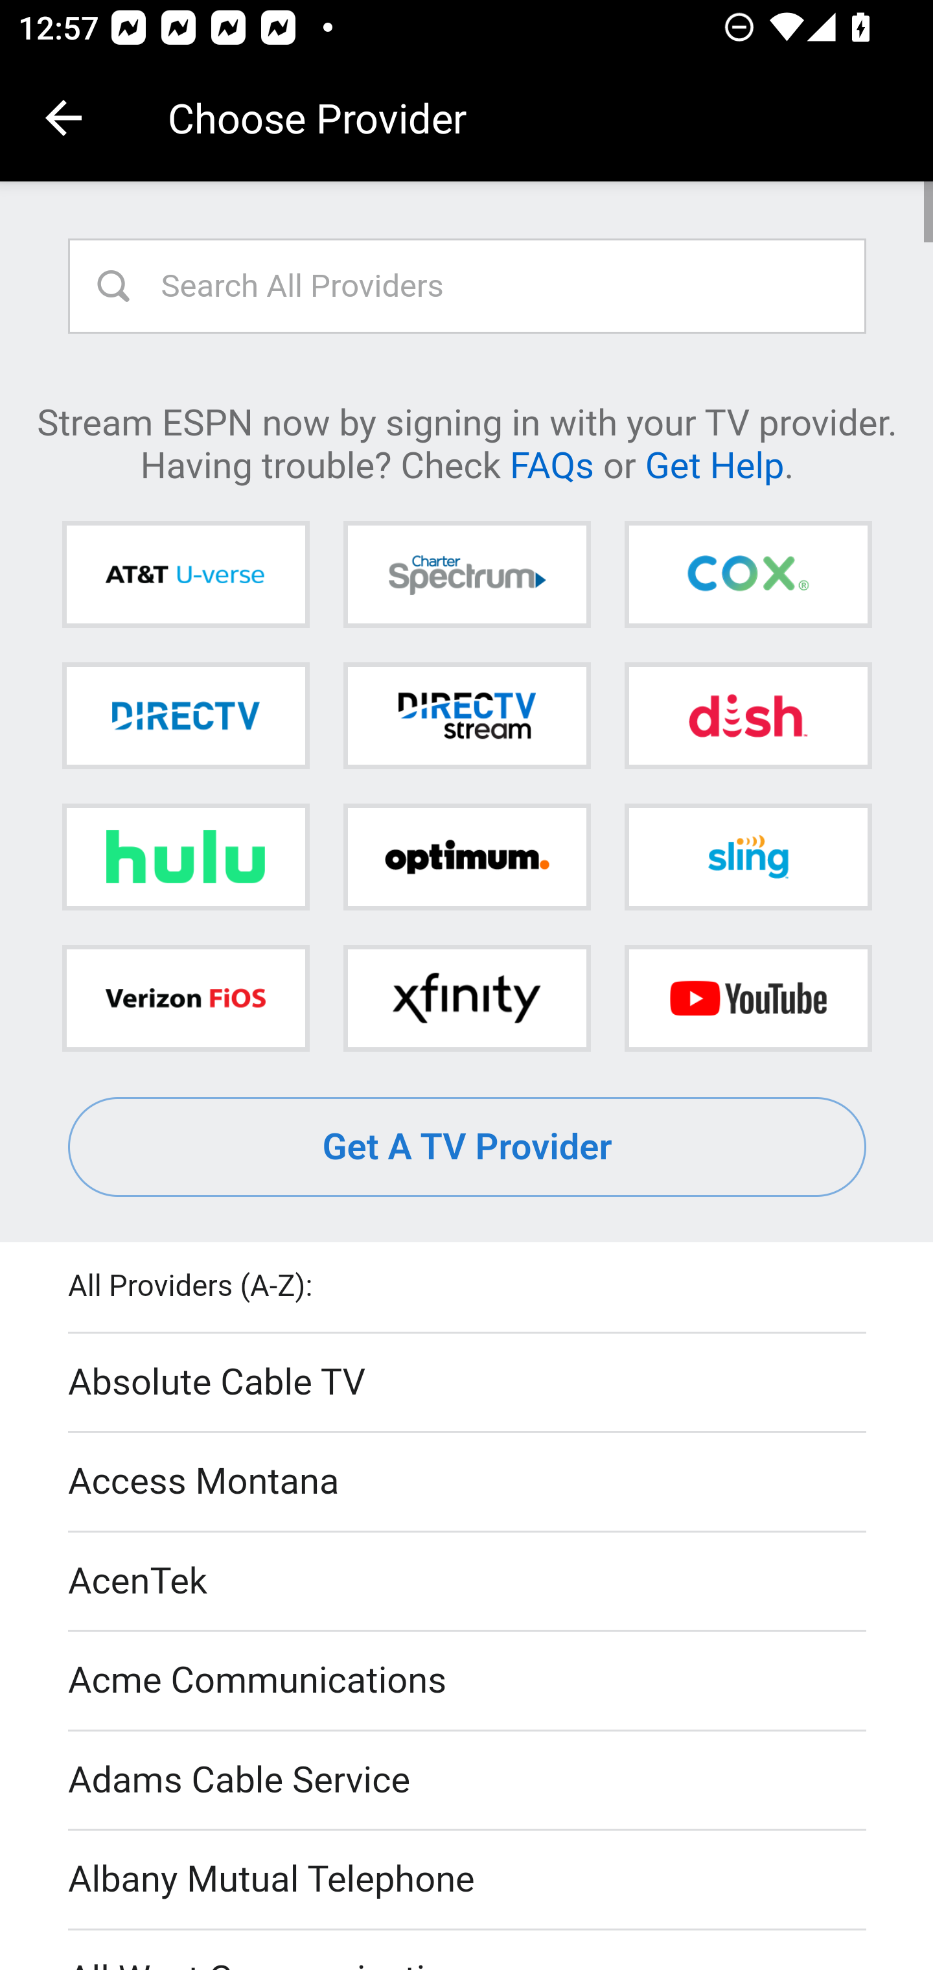 This screenshot has height=1970, width=933. Describe the element at coordinates (468, 1582) in the screenshot. I see `AcenTek` at that location.